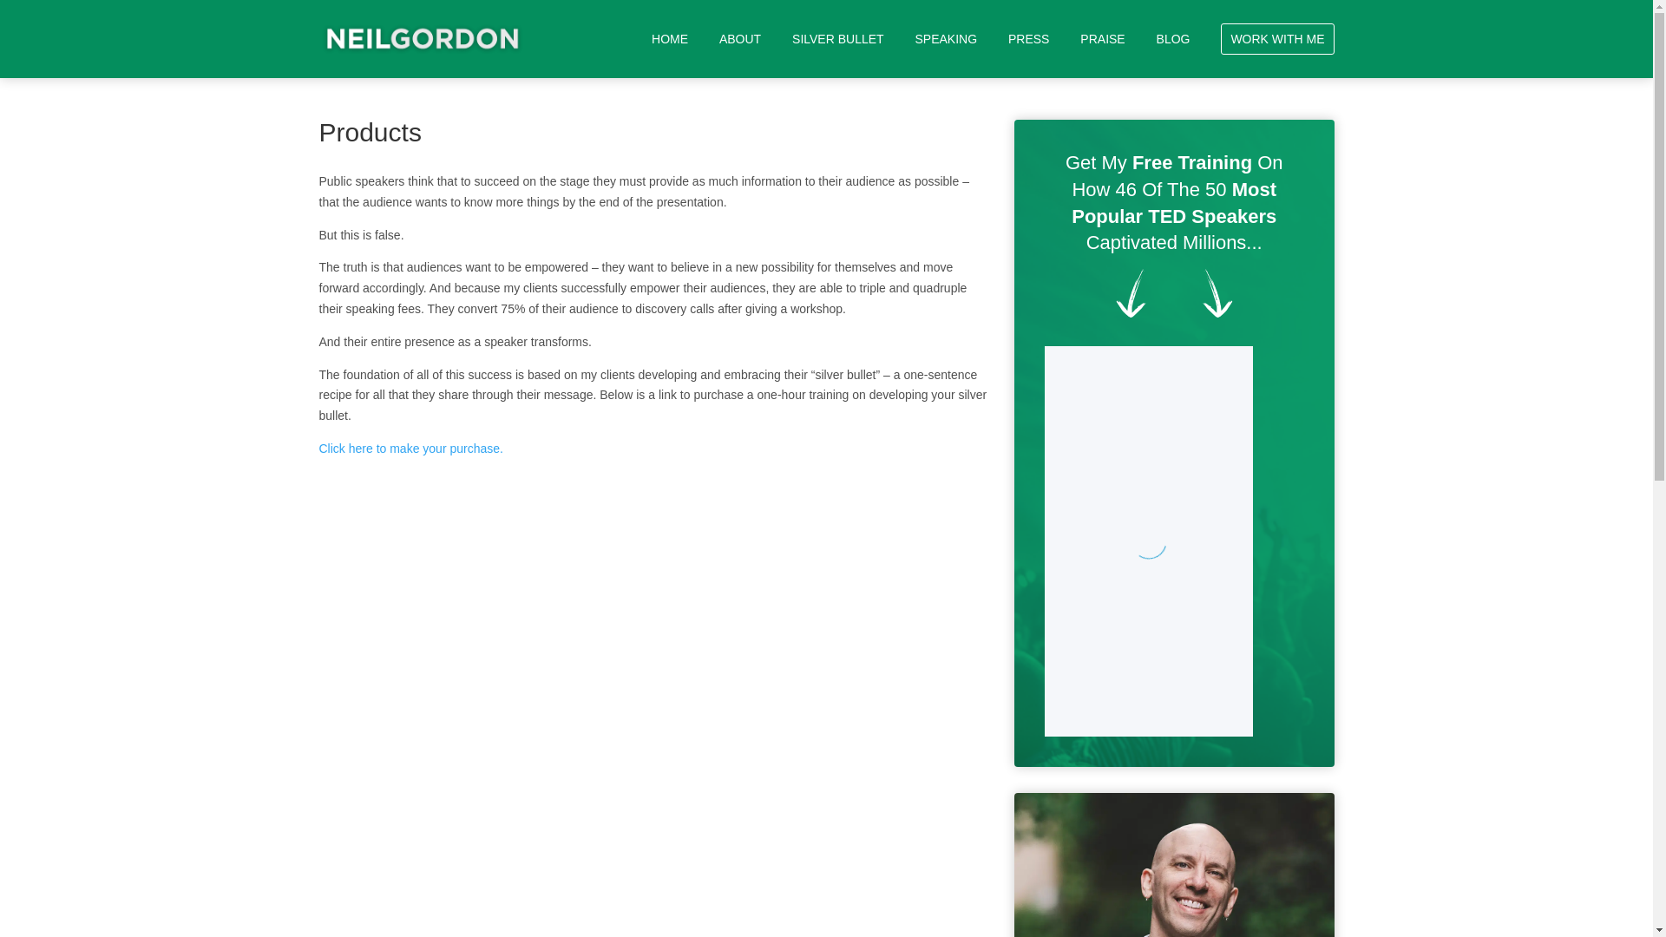  What do you see at coordinates (1028, 55) in the screenshot?
I see `PRESS` at bounding box center [1028, 55].